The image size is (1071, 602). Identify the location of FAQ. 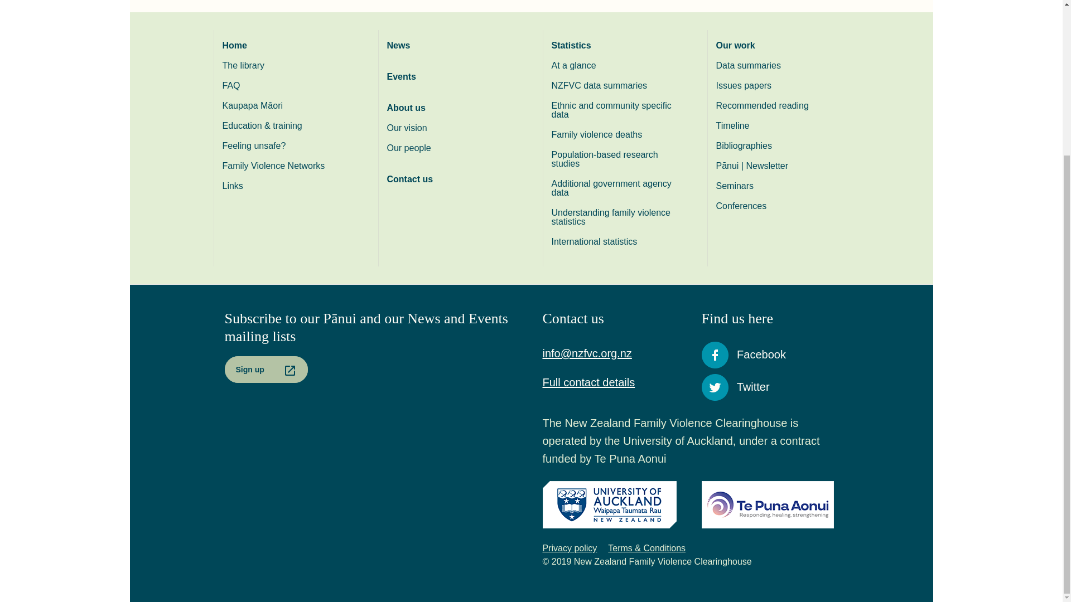
(288, 86).